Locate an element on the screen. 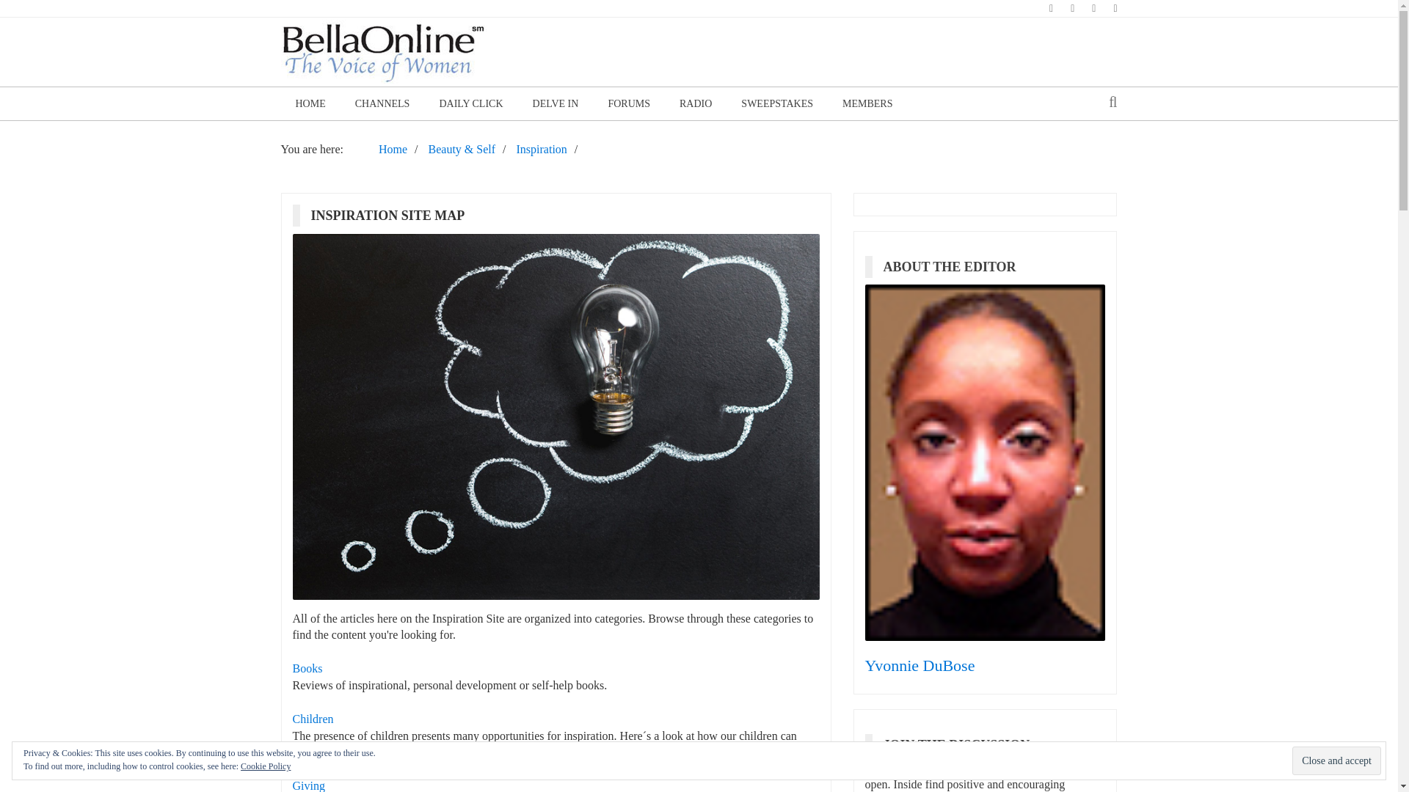 The width and height of the screenshot is (1409, 792). RADIO is located at coordinates (696, 103).